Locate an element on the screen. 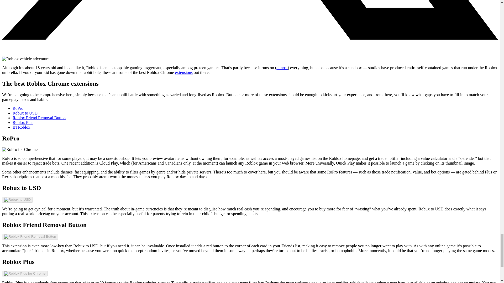  extensions is located at coordinates (184, 72).